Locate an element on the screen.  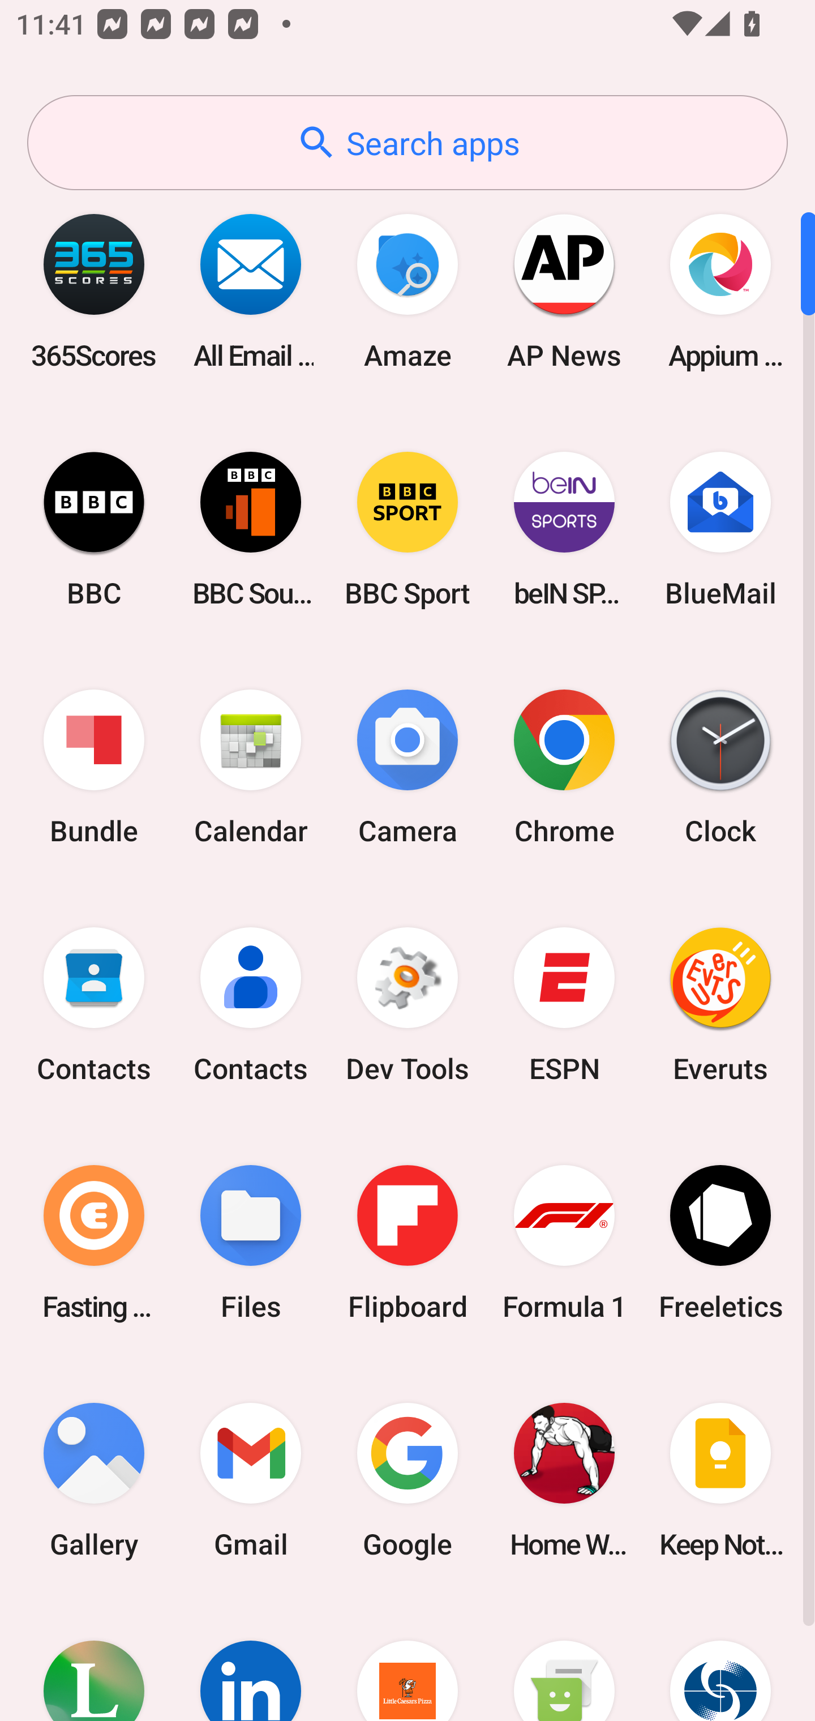
beIN SPORTS is located at coordinates (564, 529).